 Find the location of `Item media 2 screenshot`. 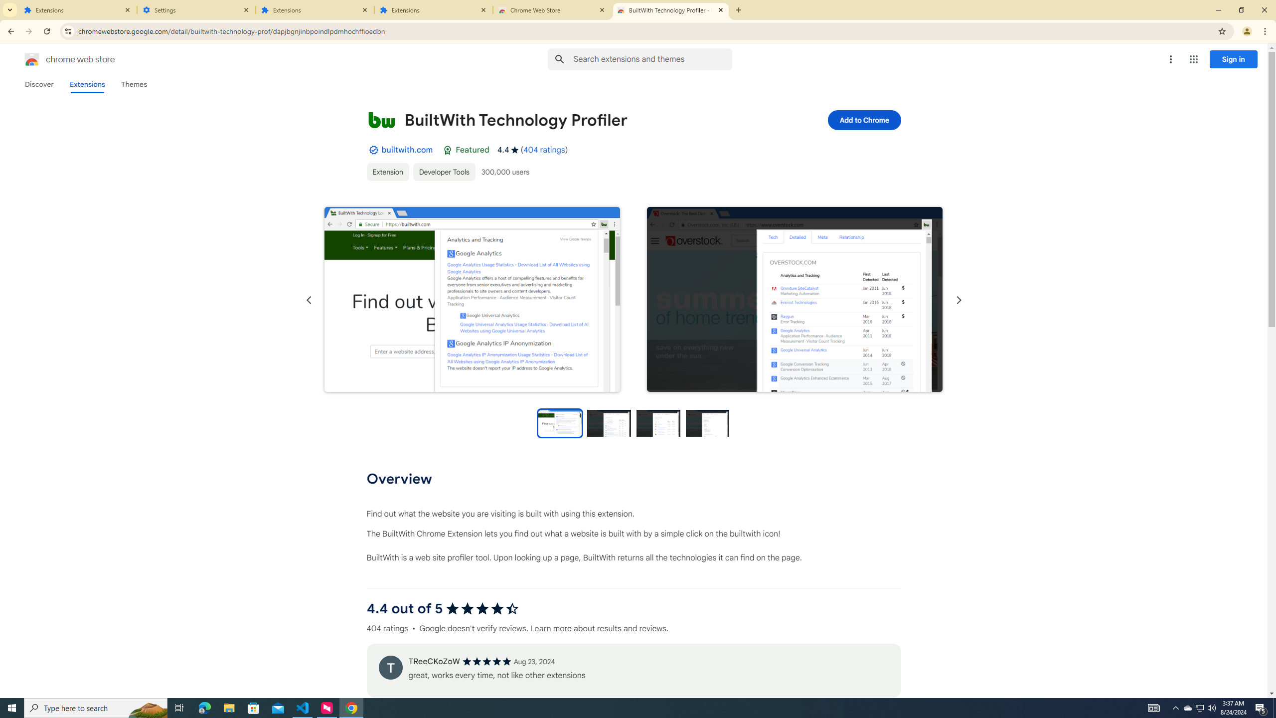

Item media 2 screenshot is located at coordinates (795, 299).